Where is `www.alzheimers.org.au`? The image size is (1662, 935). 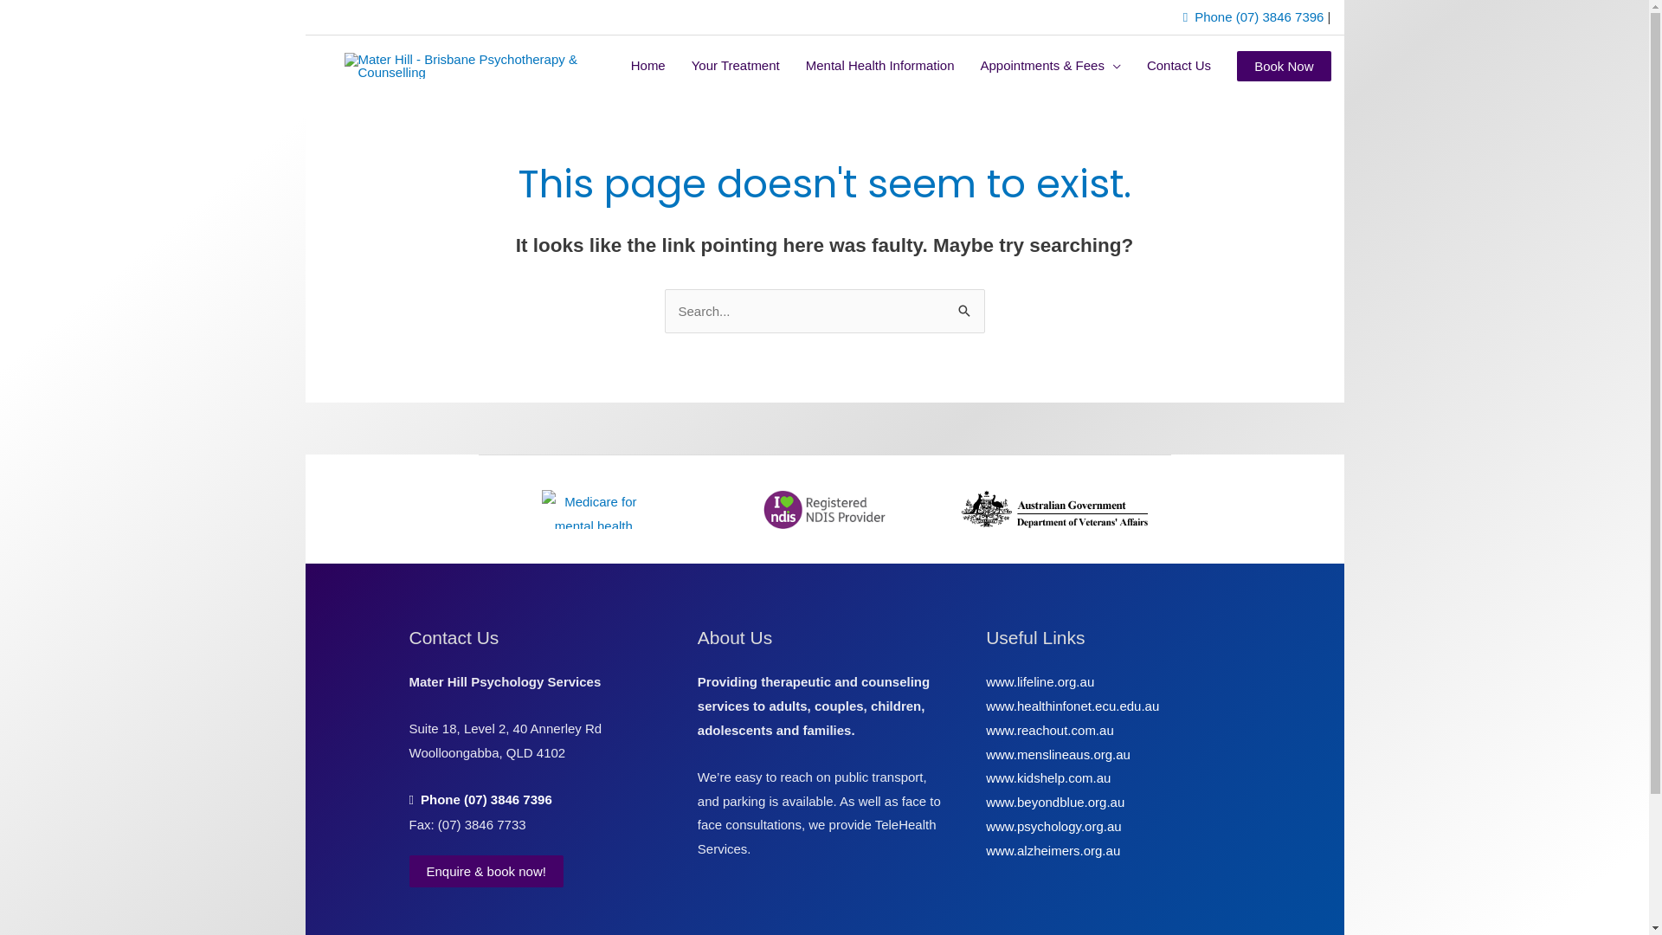 www.alzheimers.org.au is located at coordinates (1053, 850).